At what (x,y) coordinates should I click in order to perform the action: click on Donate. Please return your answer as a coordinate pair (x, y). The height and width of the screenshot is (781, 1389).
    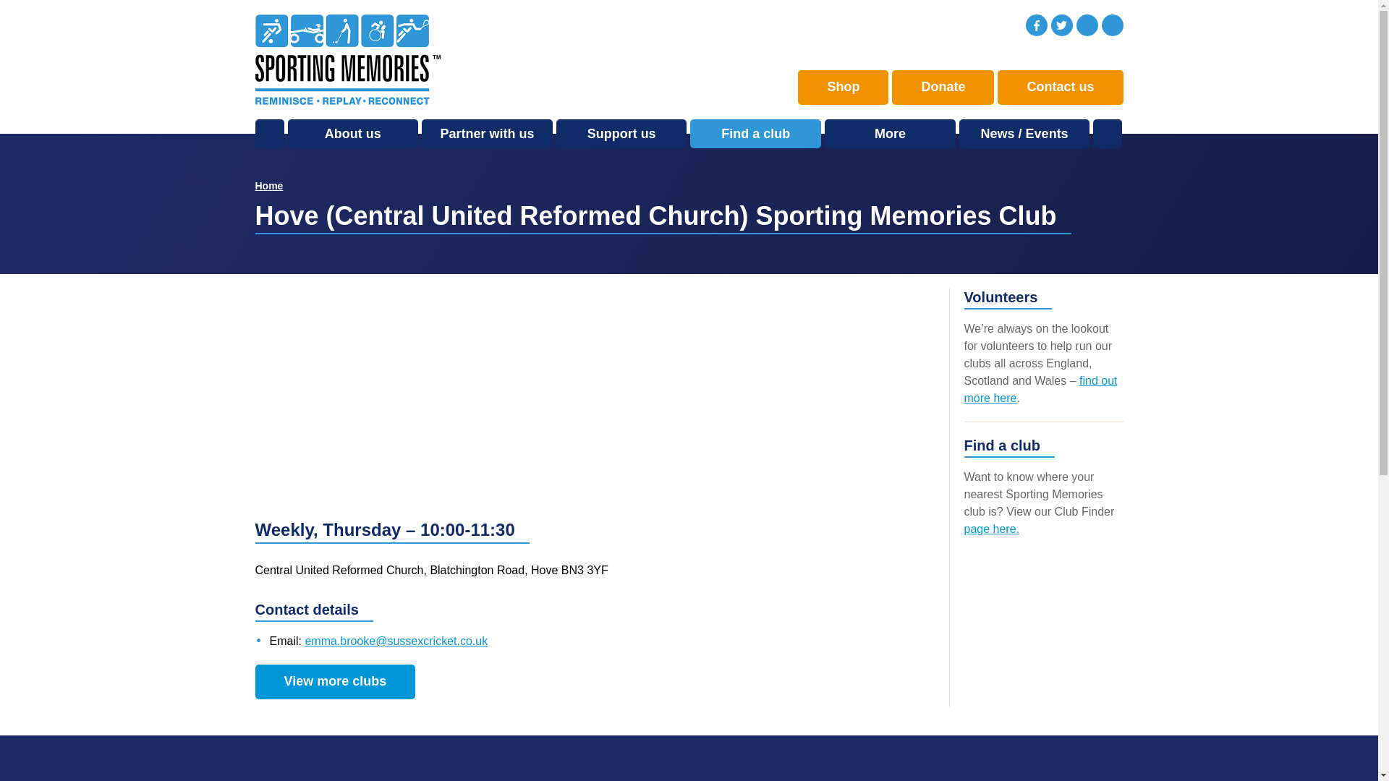
    Looking at the image, I should click on (943, 87).